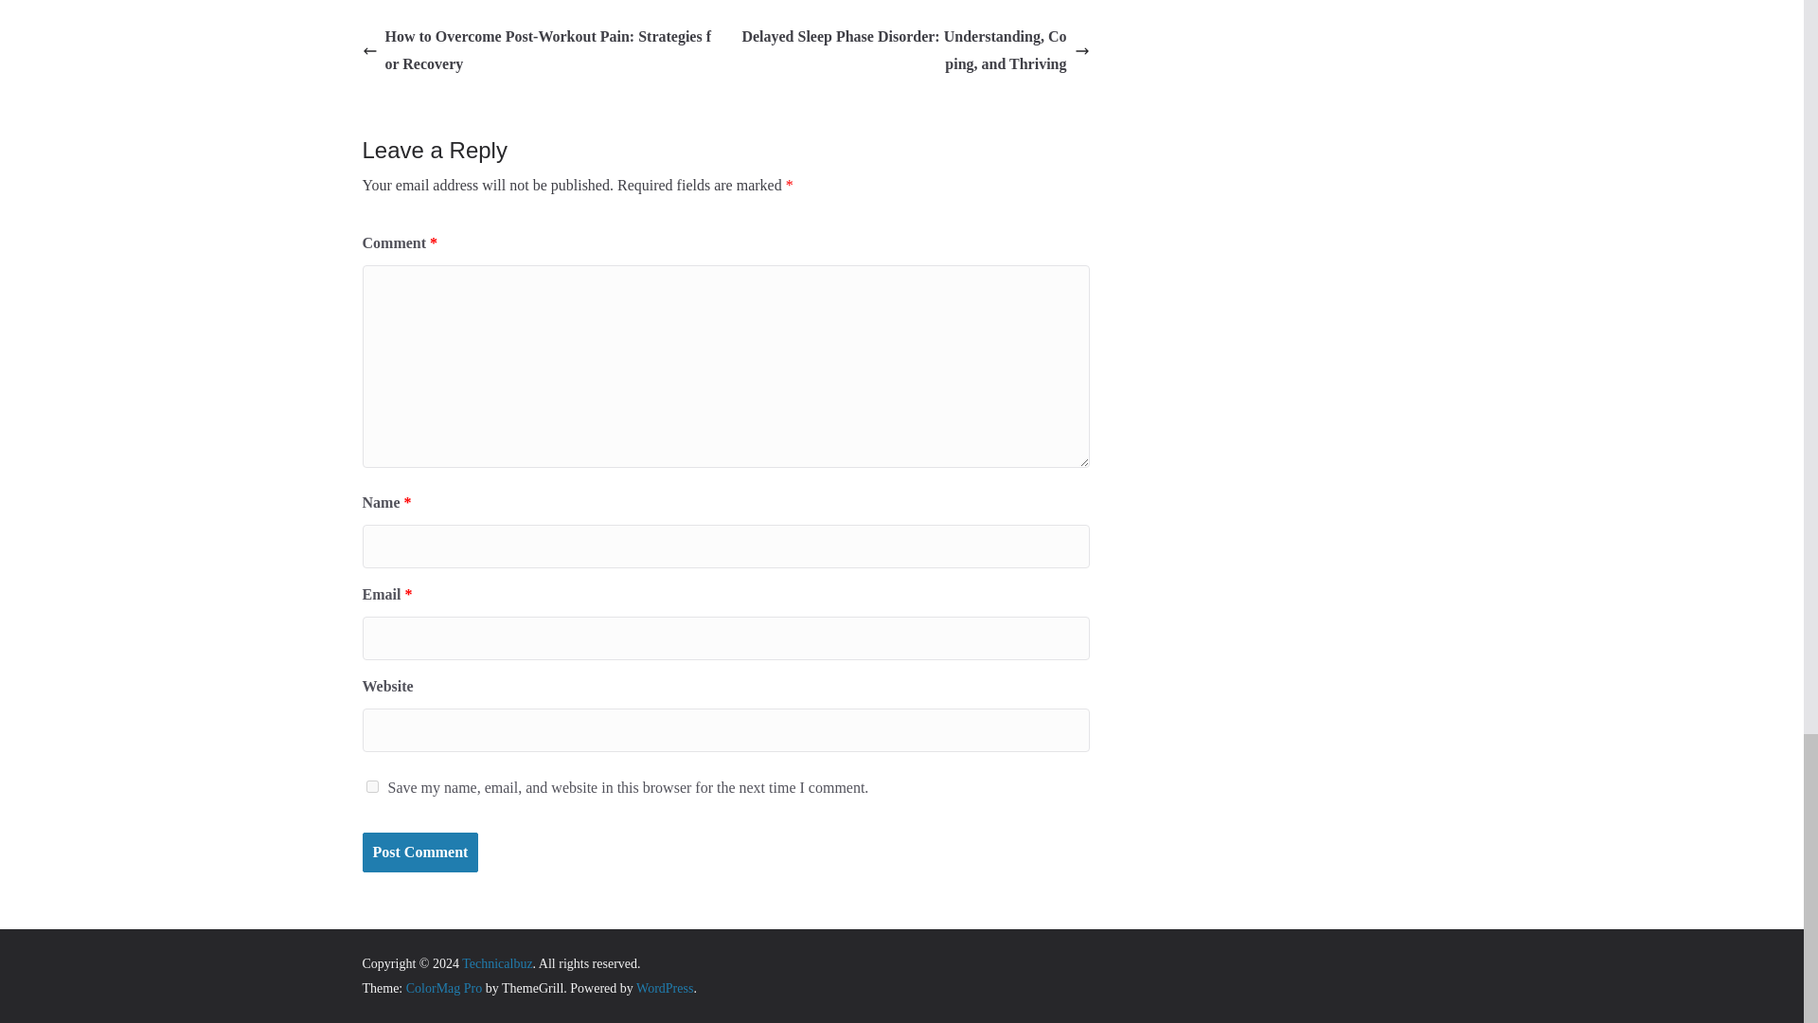 This screenshot has width=1818, height=1023. Describe the element at coordinates (496, 962) in the screenshot. I see `Technicalbuz` at that location.